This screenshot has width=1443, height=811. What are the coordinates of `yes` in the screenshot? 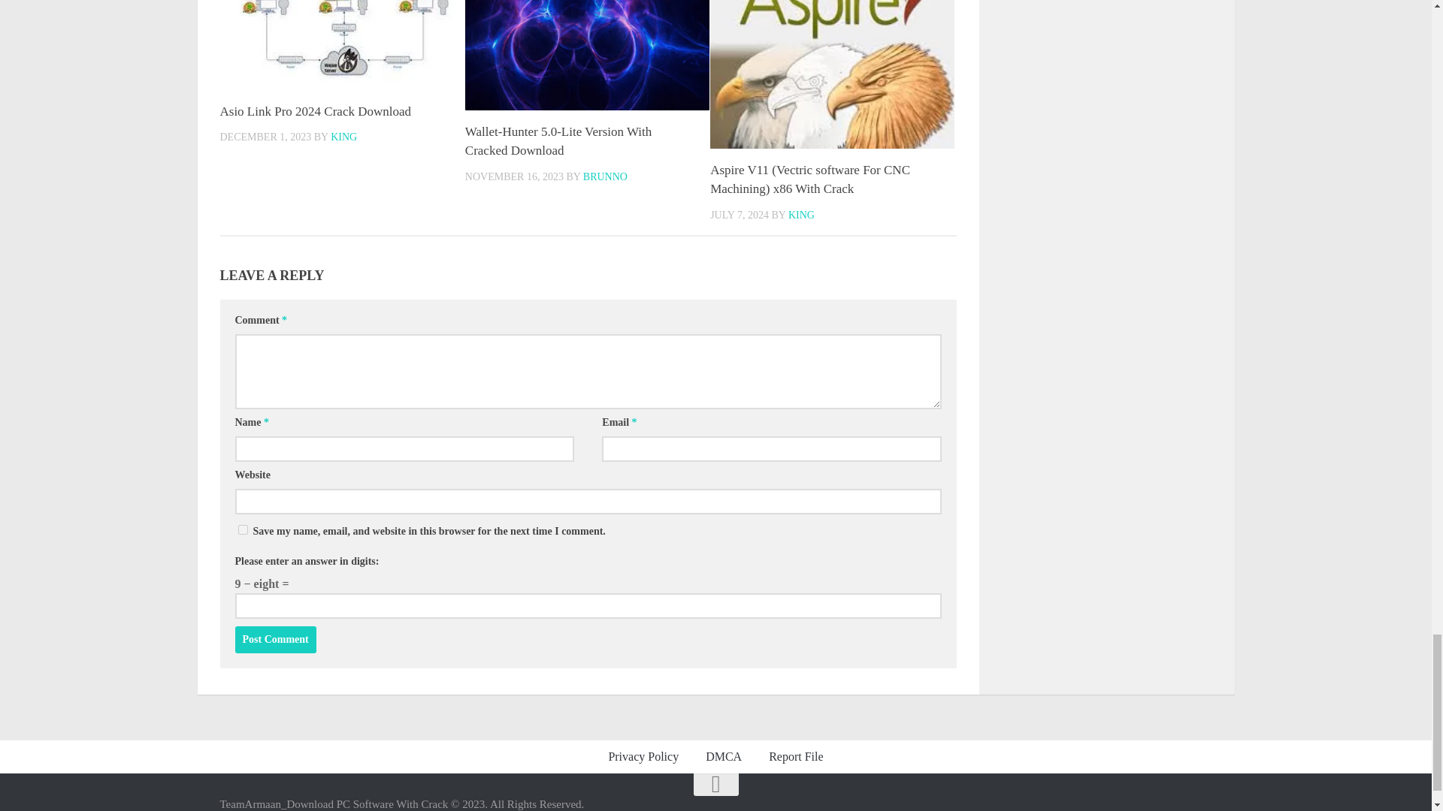 It's located at (242, 529).